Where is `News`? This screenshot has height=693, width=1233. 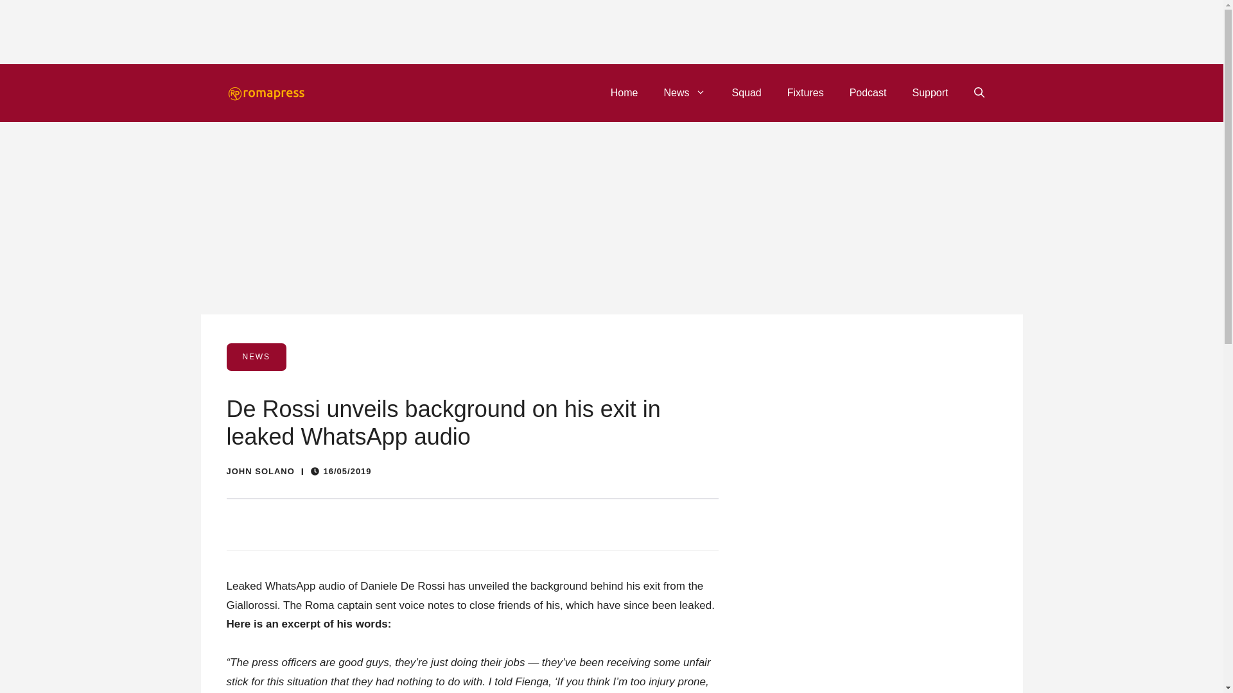
News is located at coordinates (685, 92).